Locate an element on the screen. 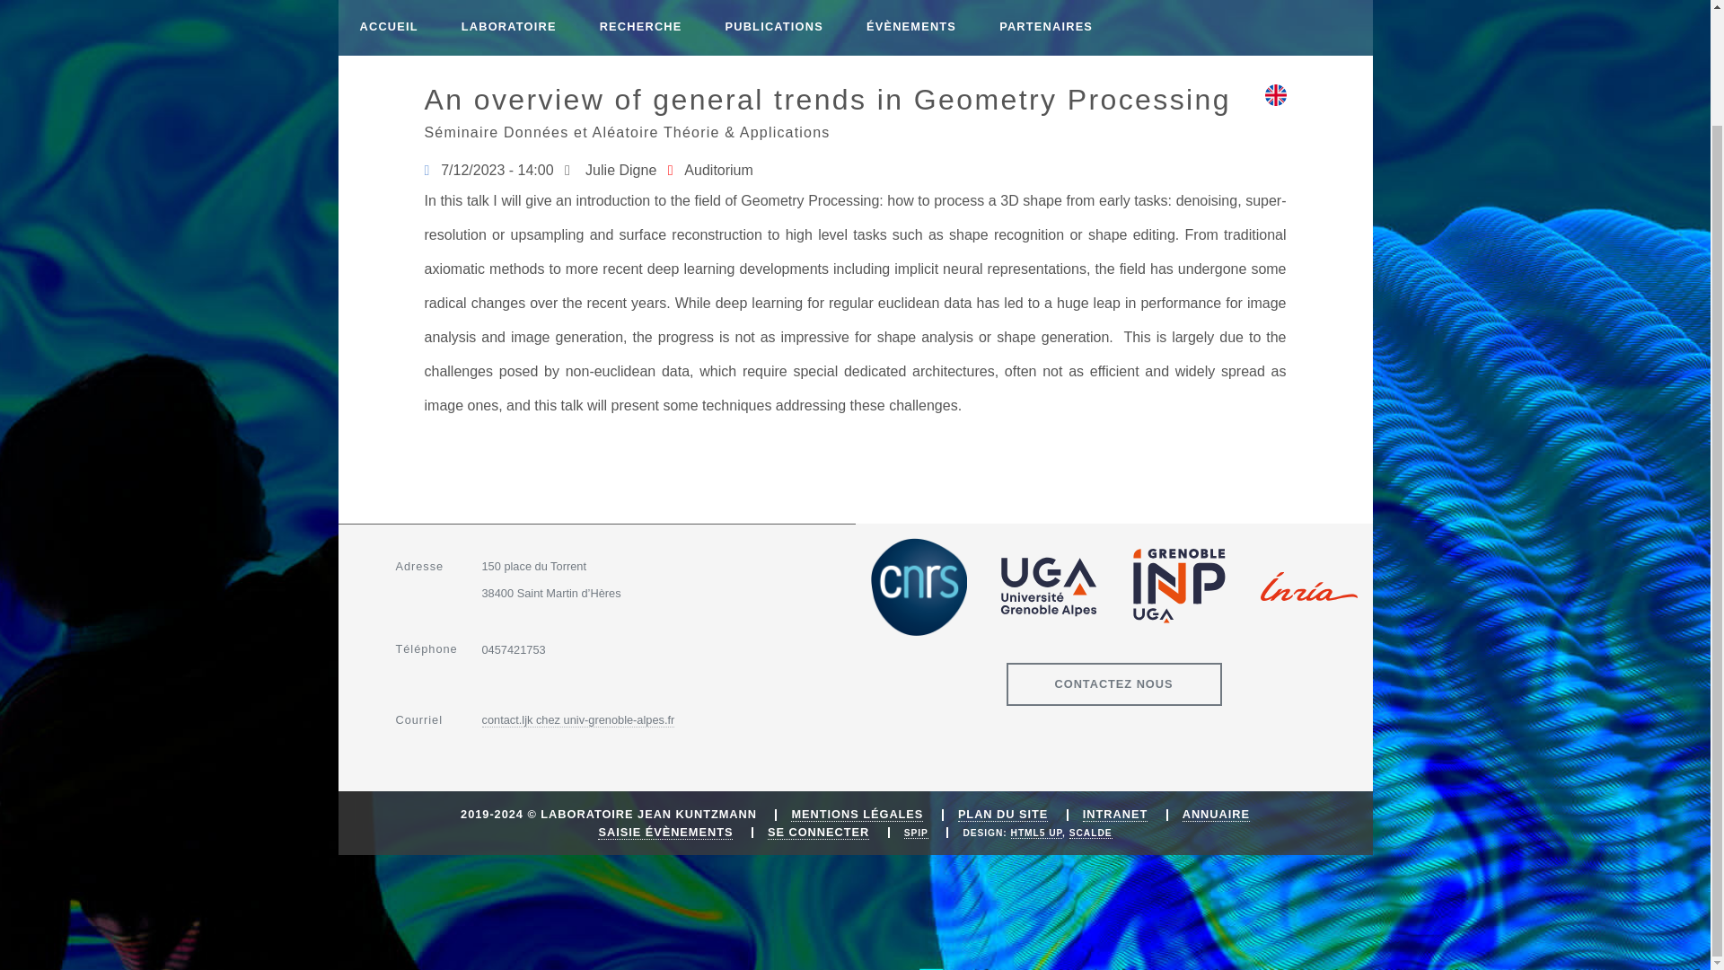  CONTACTEZ NOUS is located at coordinates (1113, 684).